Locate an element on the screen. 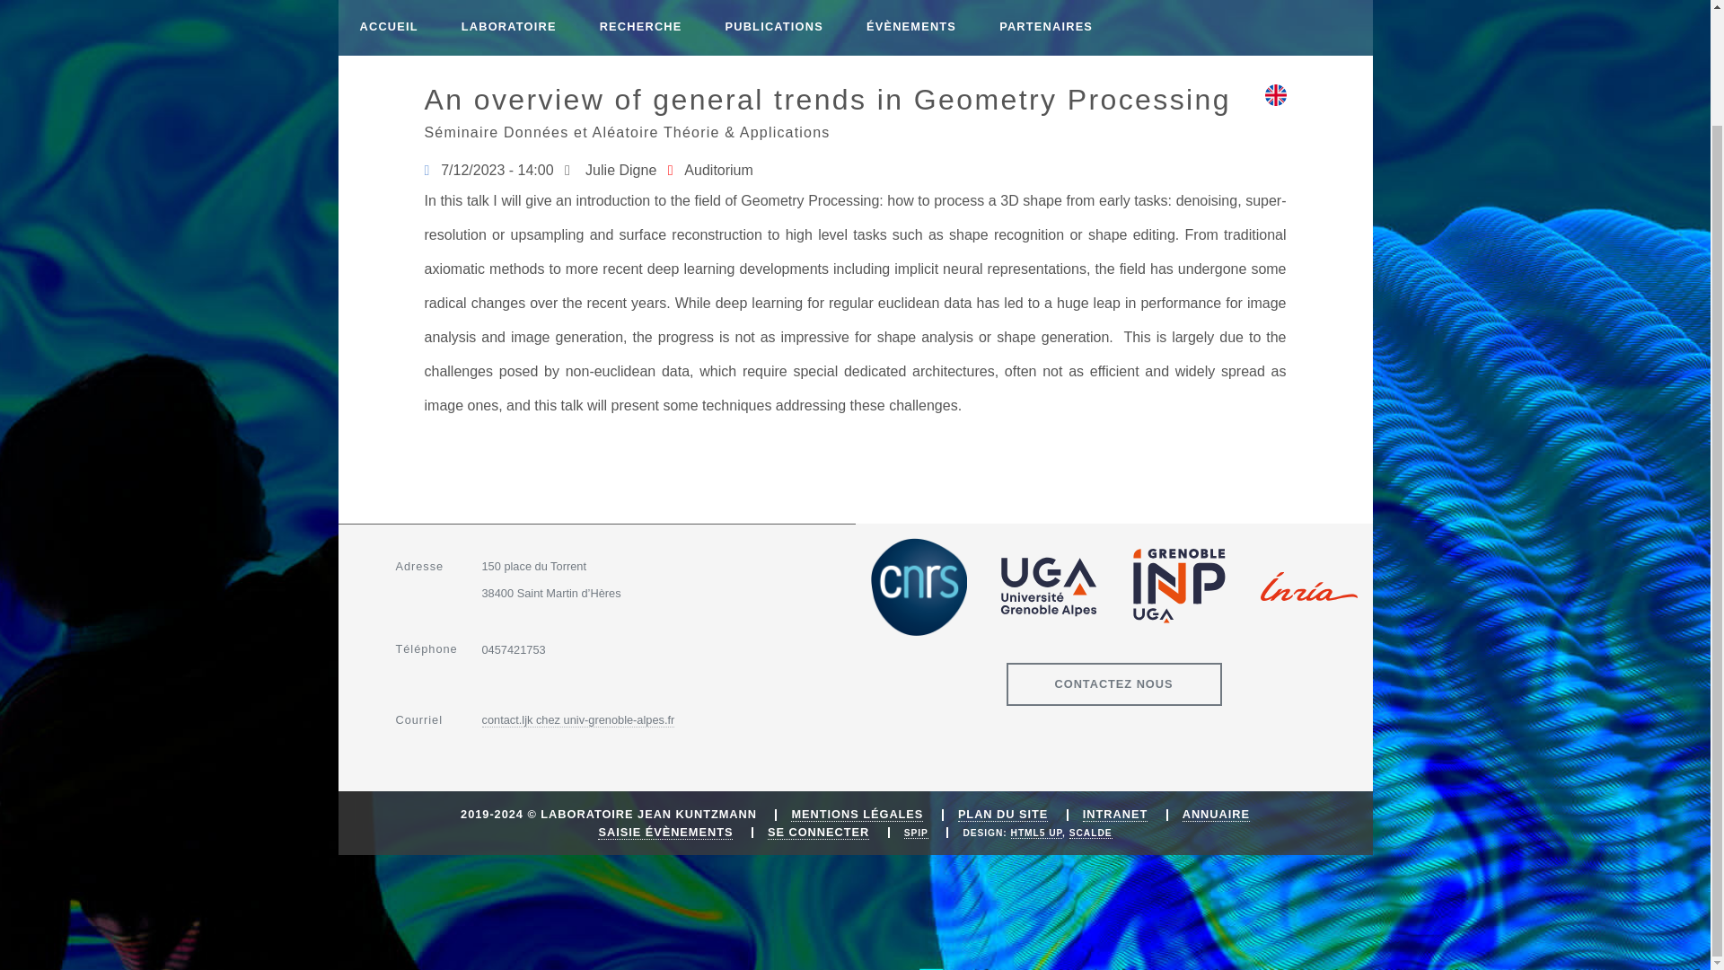  CONTACTEZ NOUS is located at coordinates (1113, 684).